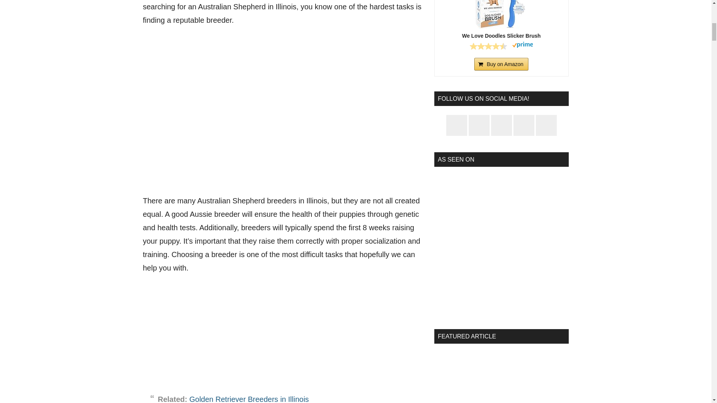 Image resolution: width=717 pixels, height=403 pixels. What do you see at coordinates (501, 64) in the screenshot?
I see `Buy on Amazon` at bounding box center [501, 64].